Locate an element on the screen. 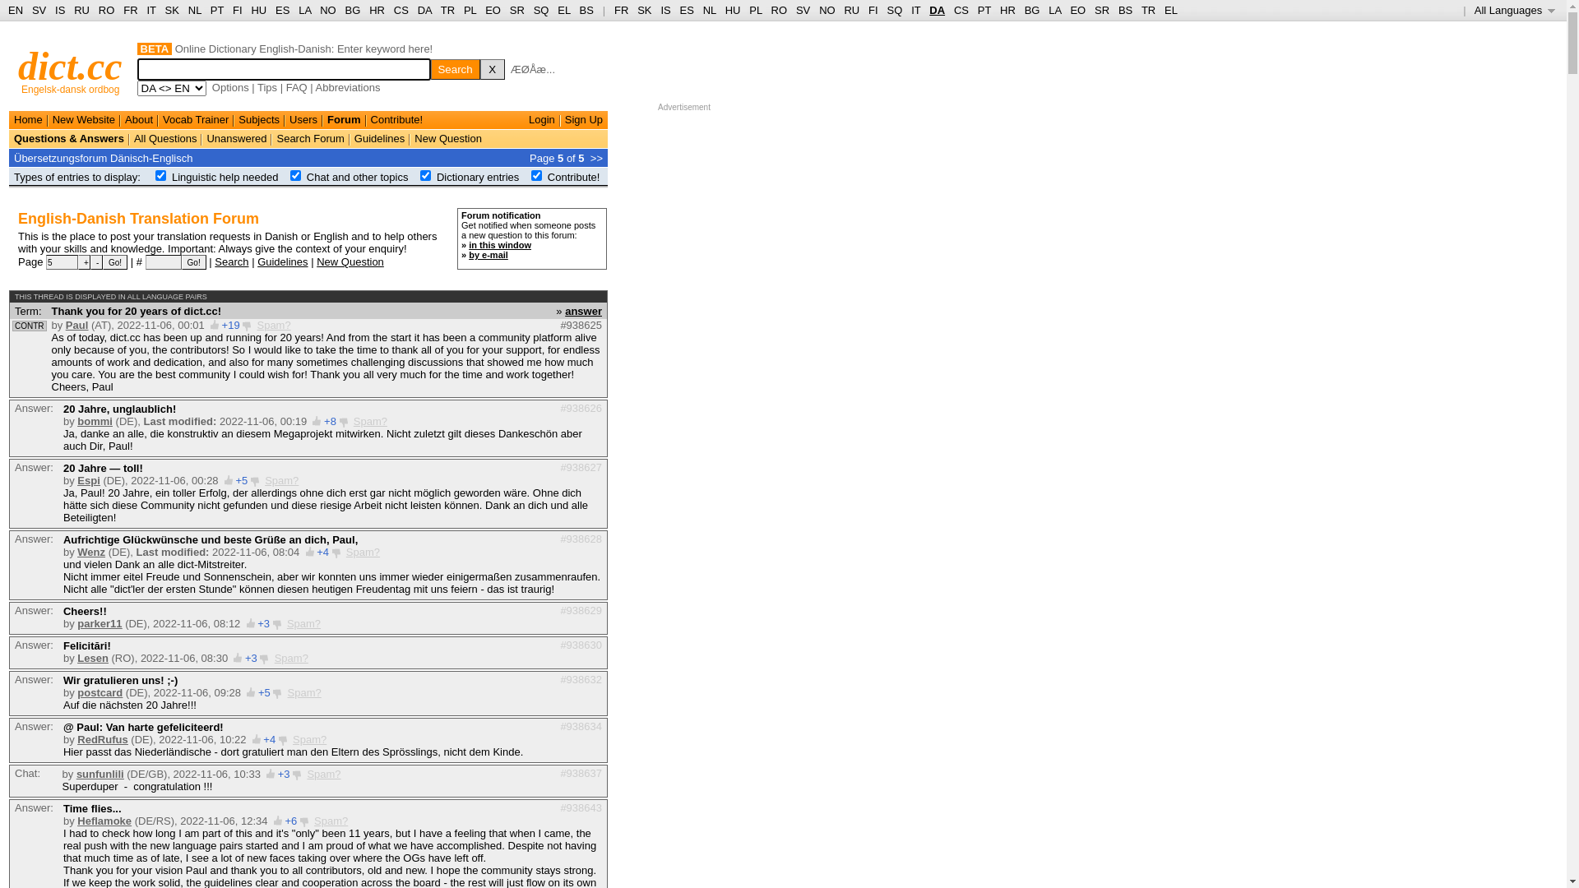 The image size is (1579, 888). +3 is located at coordinates (263, 623).